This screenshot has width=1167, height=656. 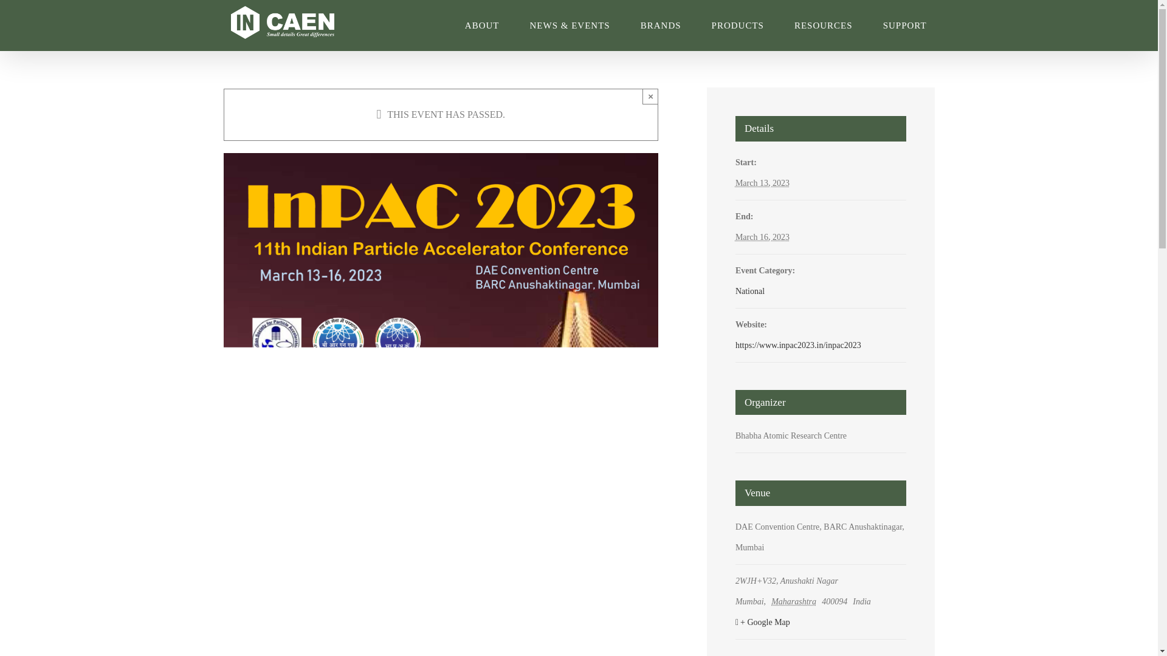 I want to click on Maharashtra, so click(x=796, y=601).